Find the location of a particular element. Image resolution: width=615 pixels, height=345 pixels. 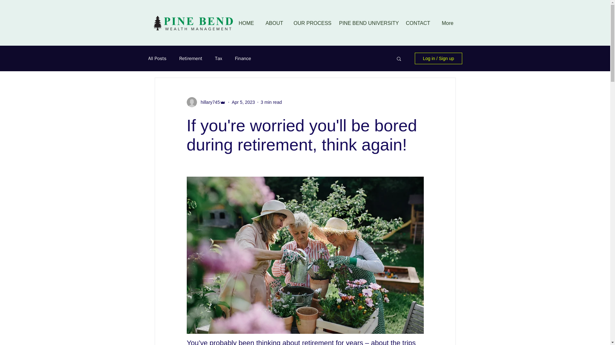

HOME is located at coordinates (246, 23).